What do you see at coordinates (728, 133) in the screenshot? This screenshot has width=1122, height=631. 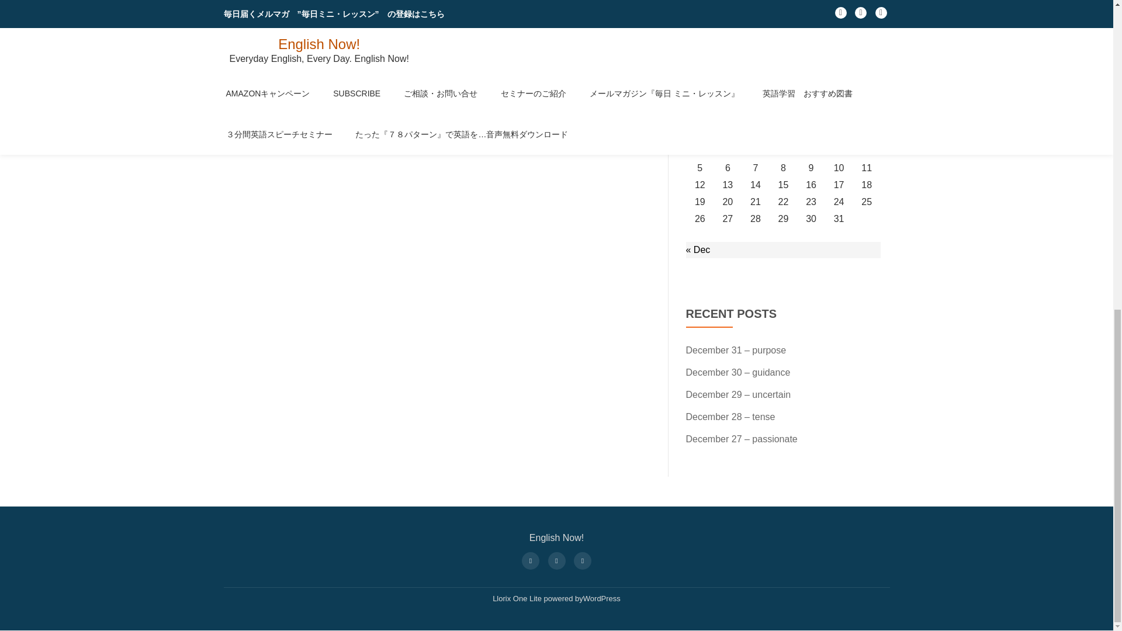 I see `Tuesday` at bounding box center [728, 133].